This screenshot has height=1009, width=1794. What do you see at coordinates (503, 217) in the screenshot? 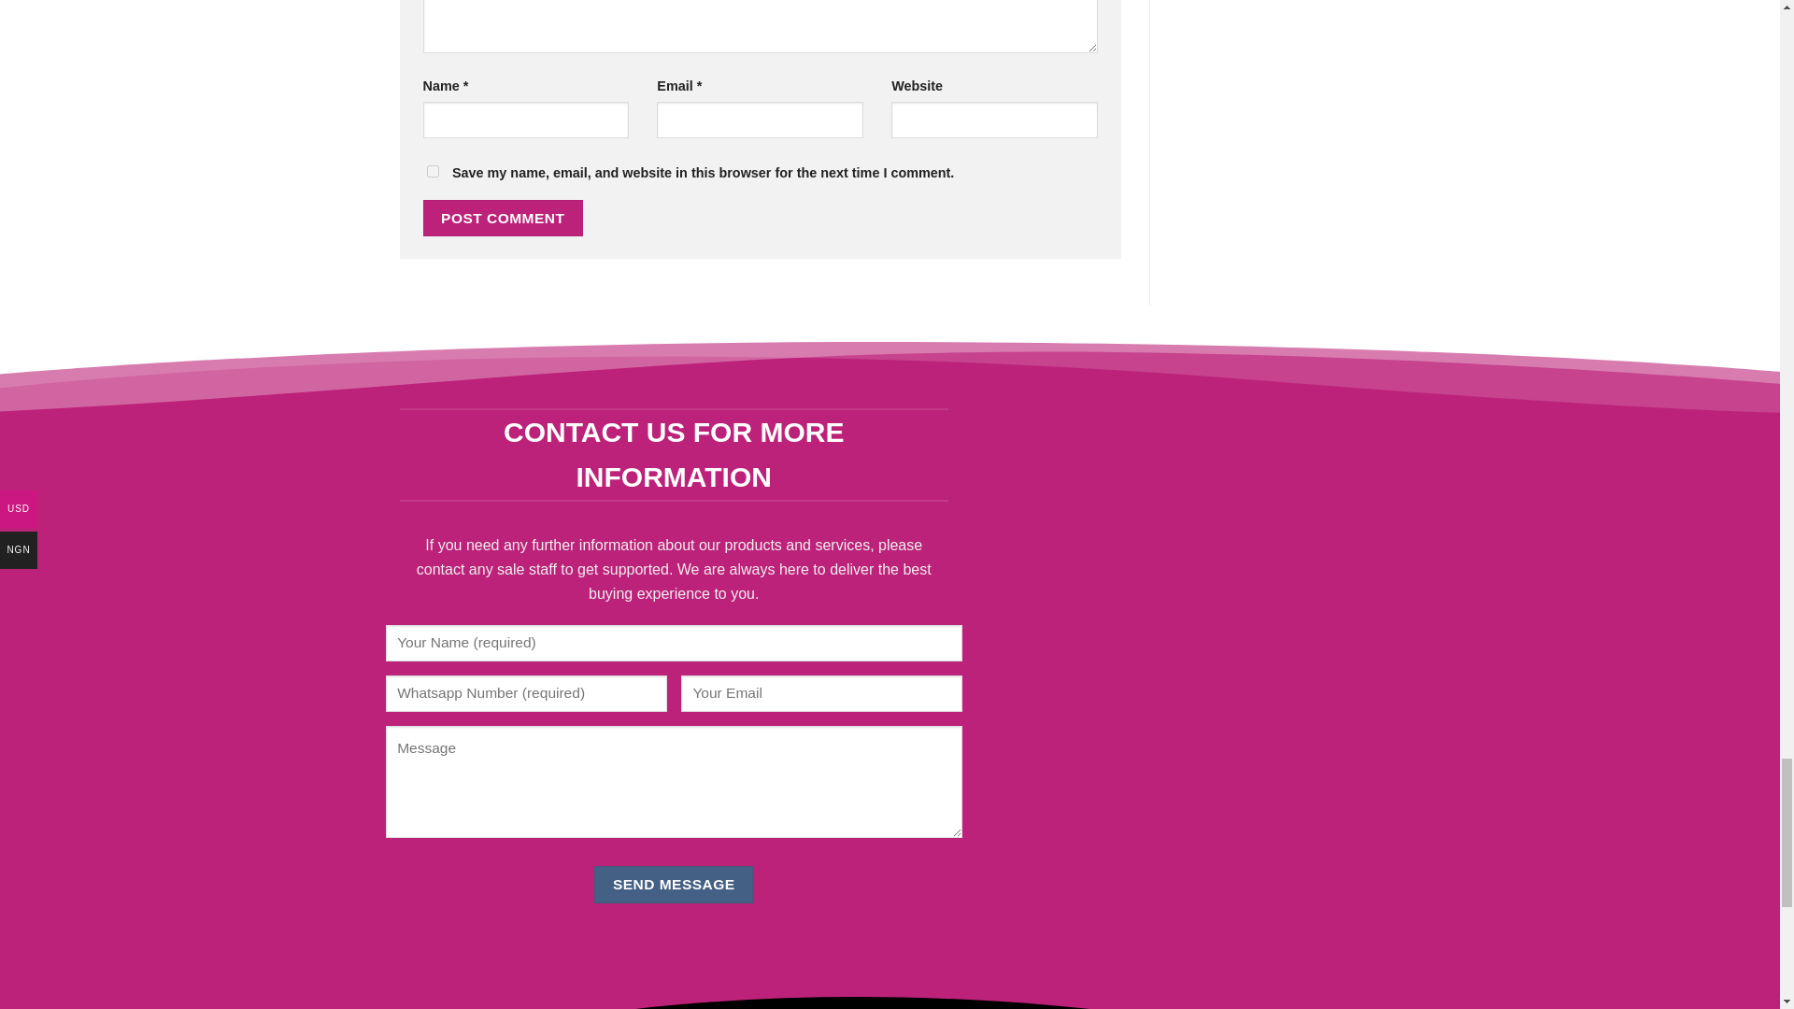
I see `Post Comment` at bounding box center [503, 217].